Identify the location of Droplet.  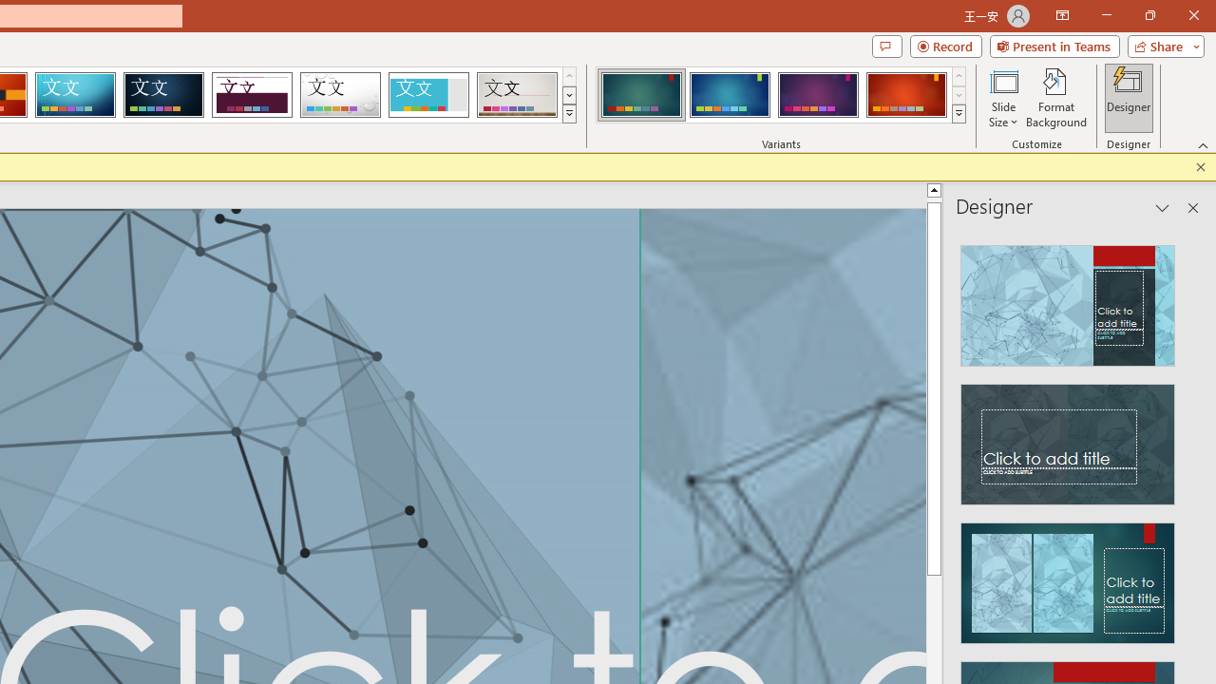
(340, 95).